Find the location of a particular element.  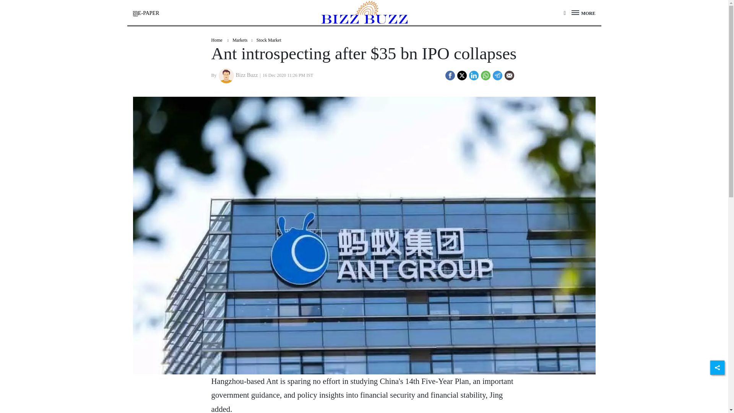

Share by Email is located at coordinates (509, 76).